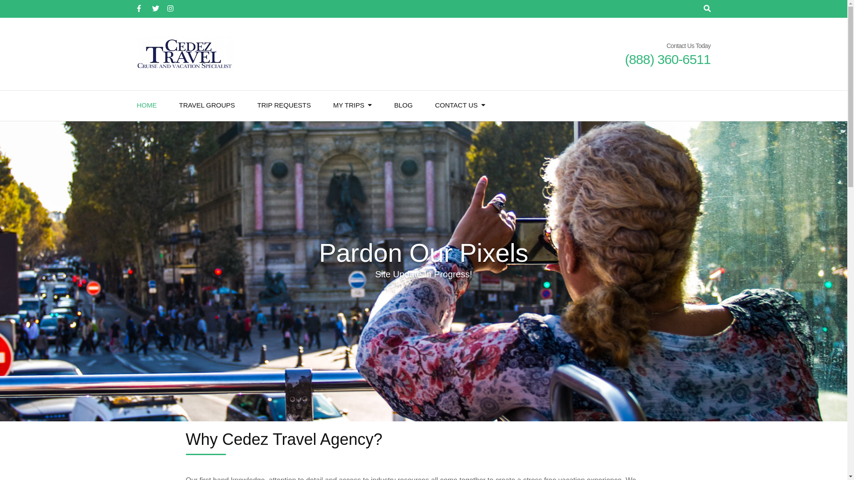 This screenshot has width=854, height=480. Describe the element at coordinates (349, 106) in the screenshot. I see `MY TRIPS` at that location.